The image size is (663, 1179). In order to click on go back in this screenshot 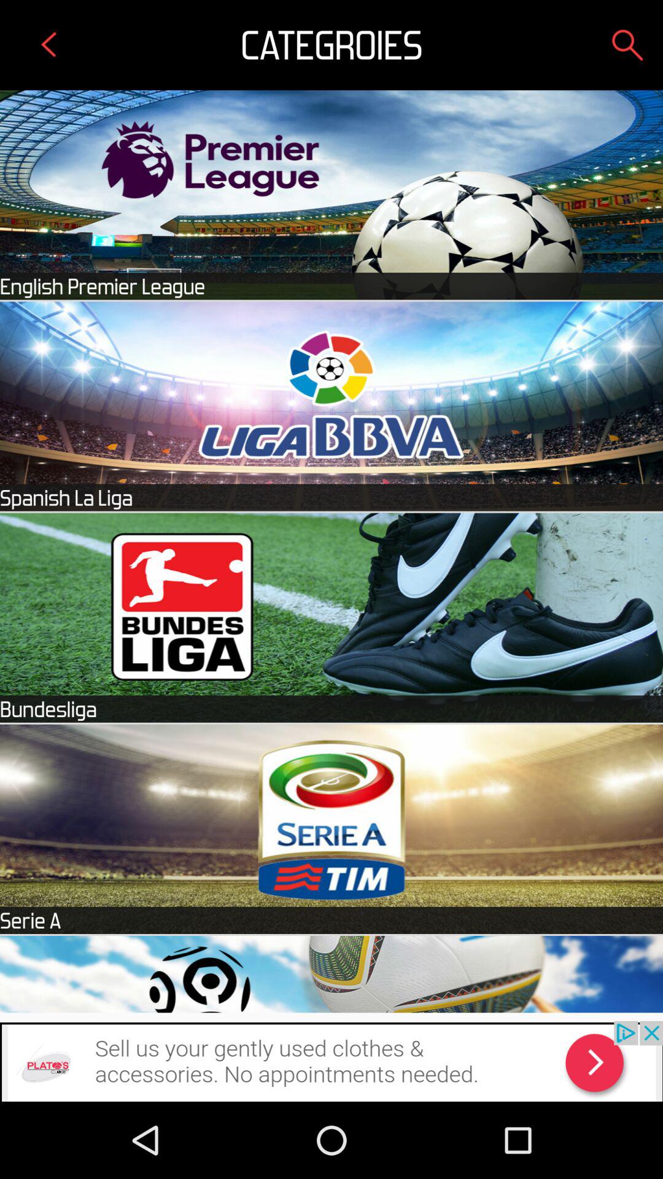, I will do `click(50, 44)`.